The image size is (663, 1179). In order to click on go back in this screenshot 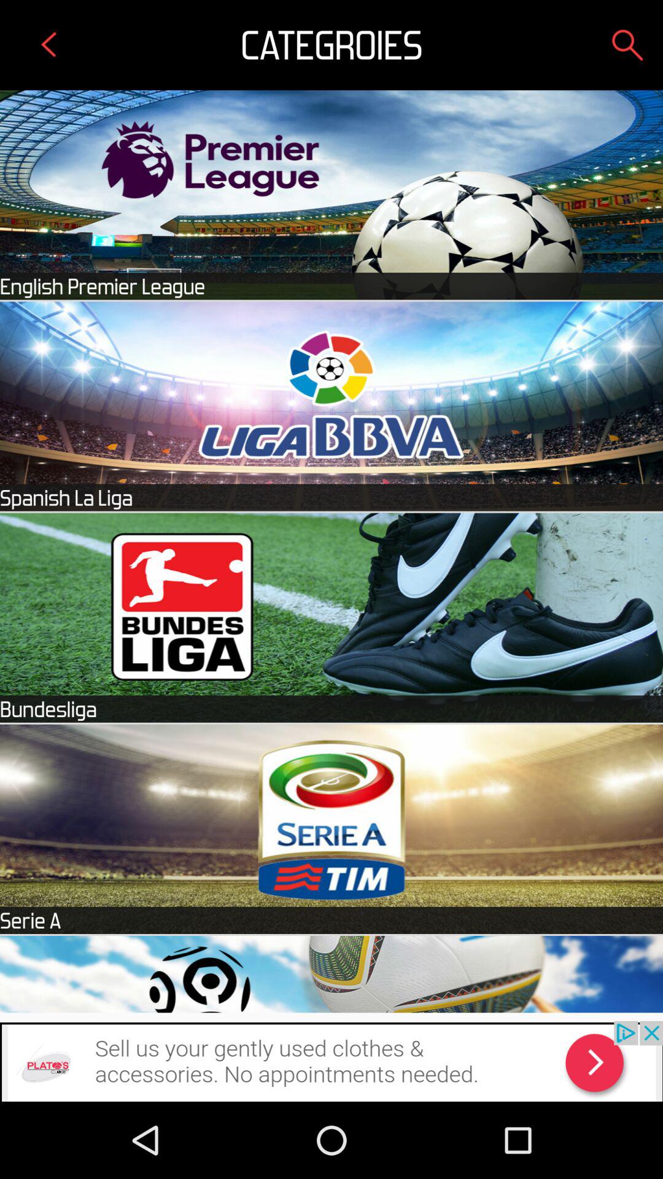, I will do `click(50, 44)`.